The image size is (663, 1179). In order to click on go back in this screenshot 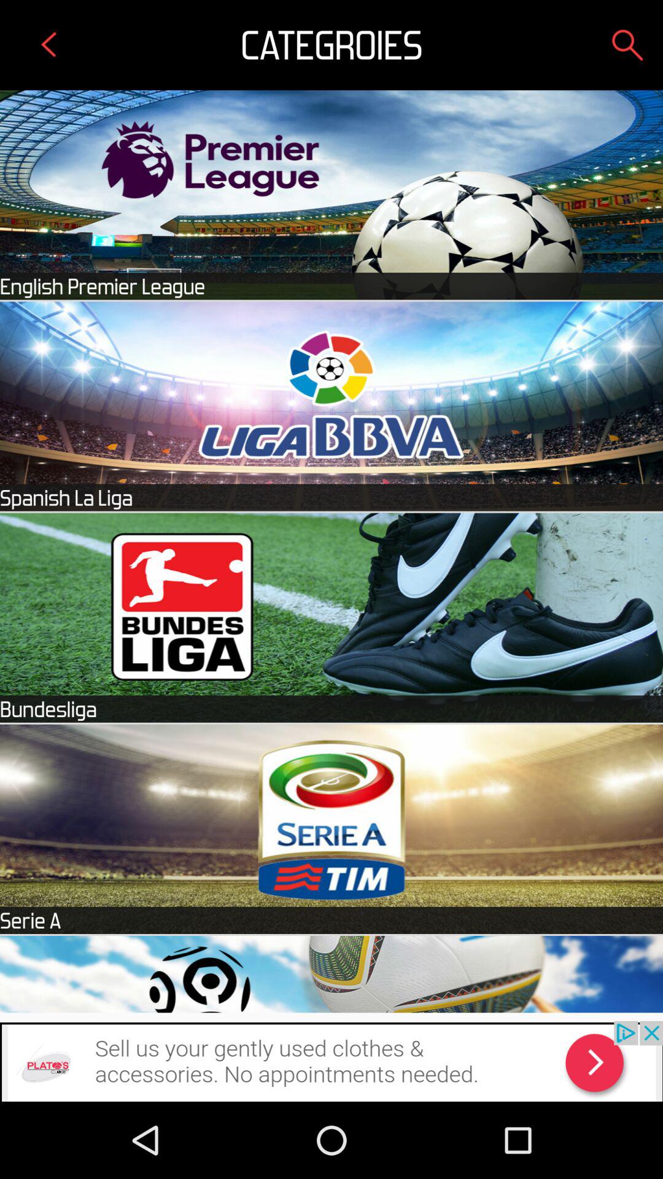, I will do `click(50, 44)`.